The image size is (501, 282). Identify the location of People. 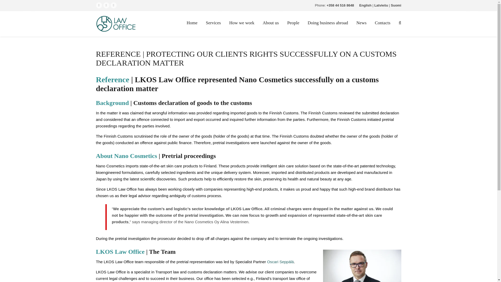
(293, 23).